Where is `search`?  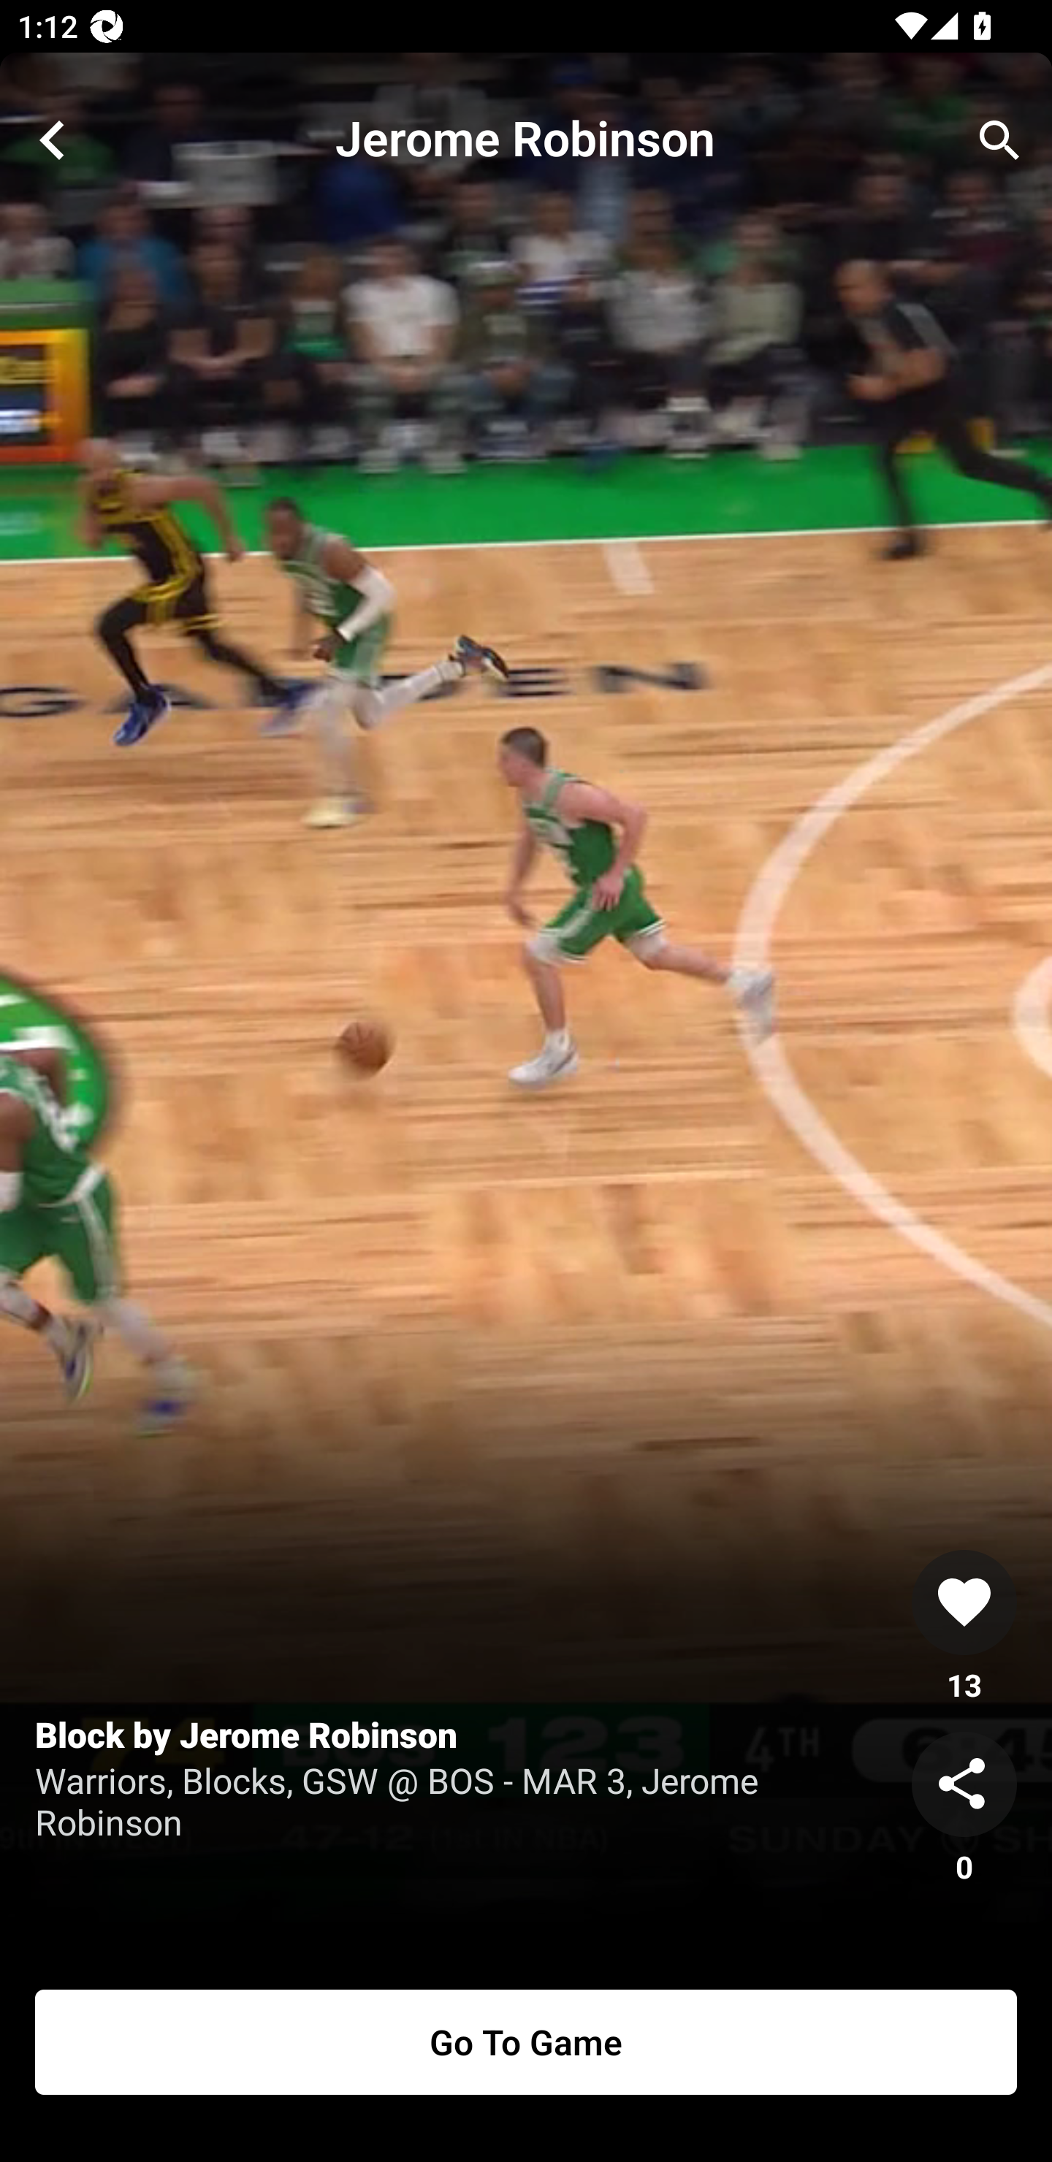 search is located at coordinates (999, 140).